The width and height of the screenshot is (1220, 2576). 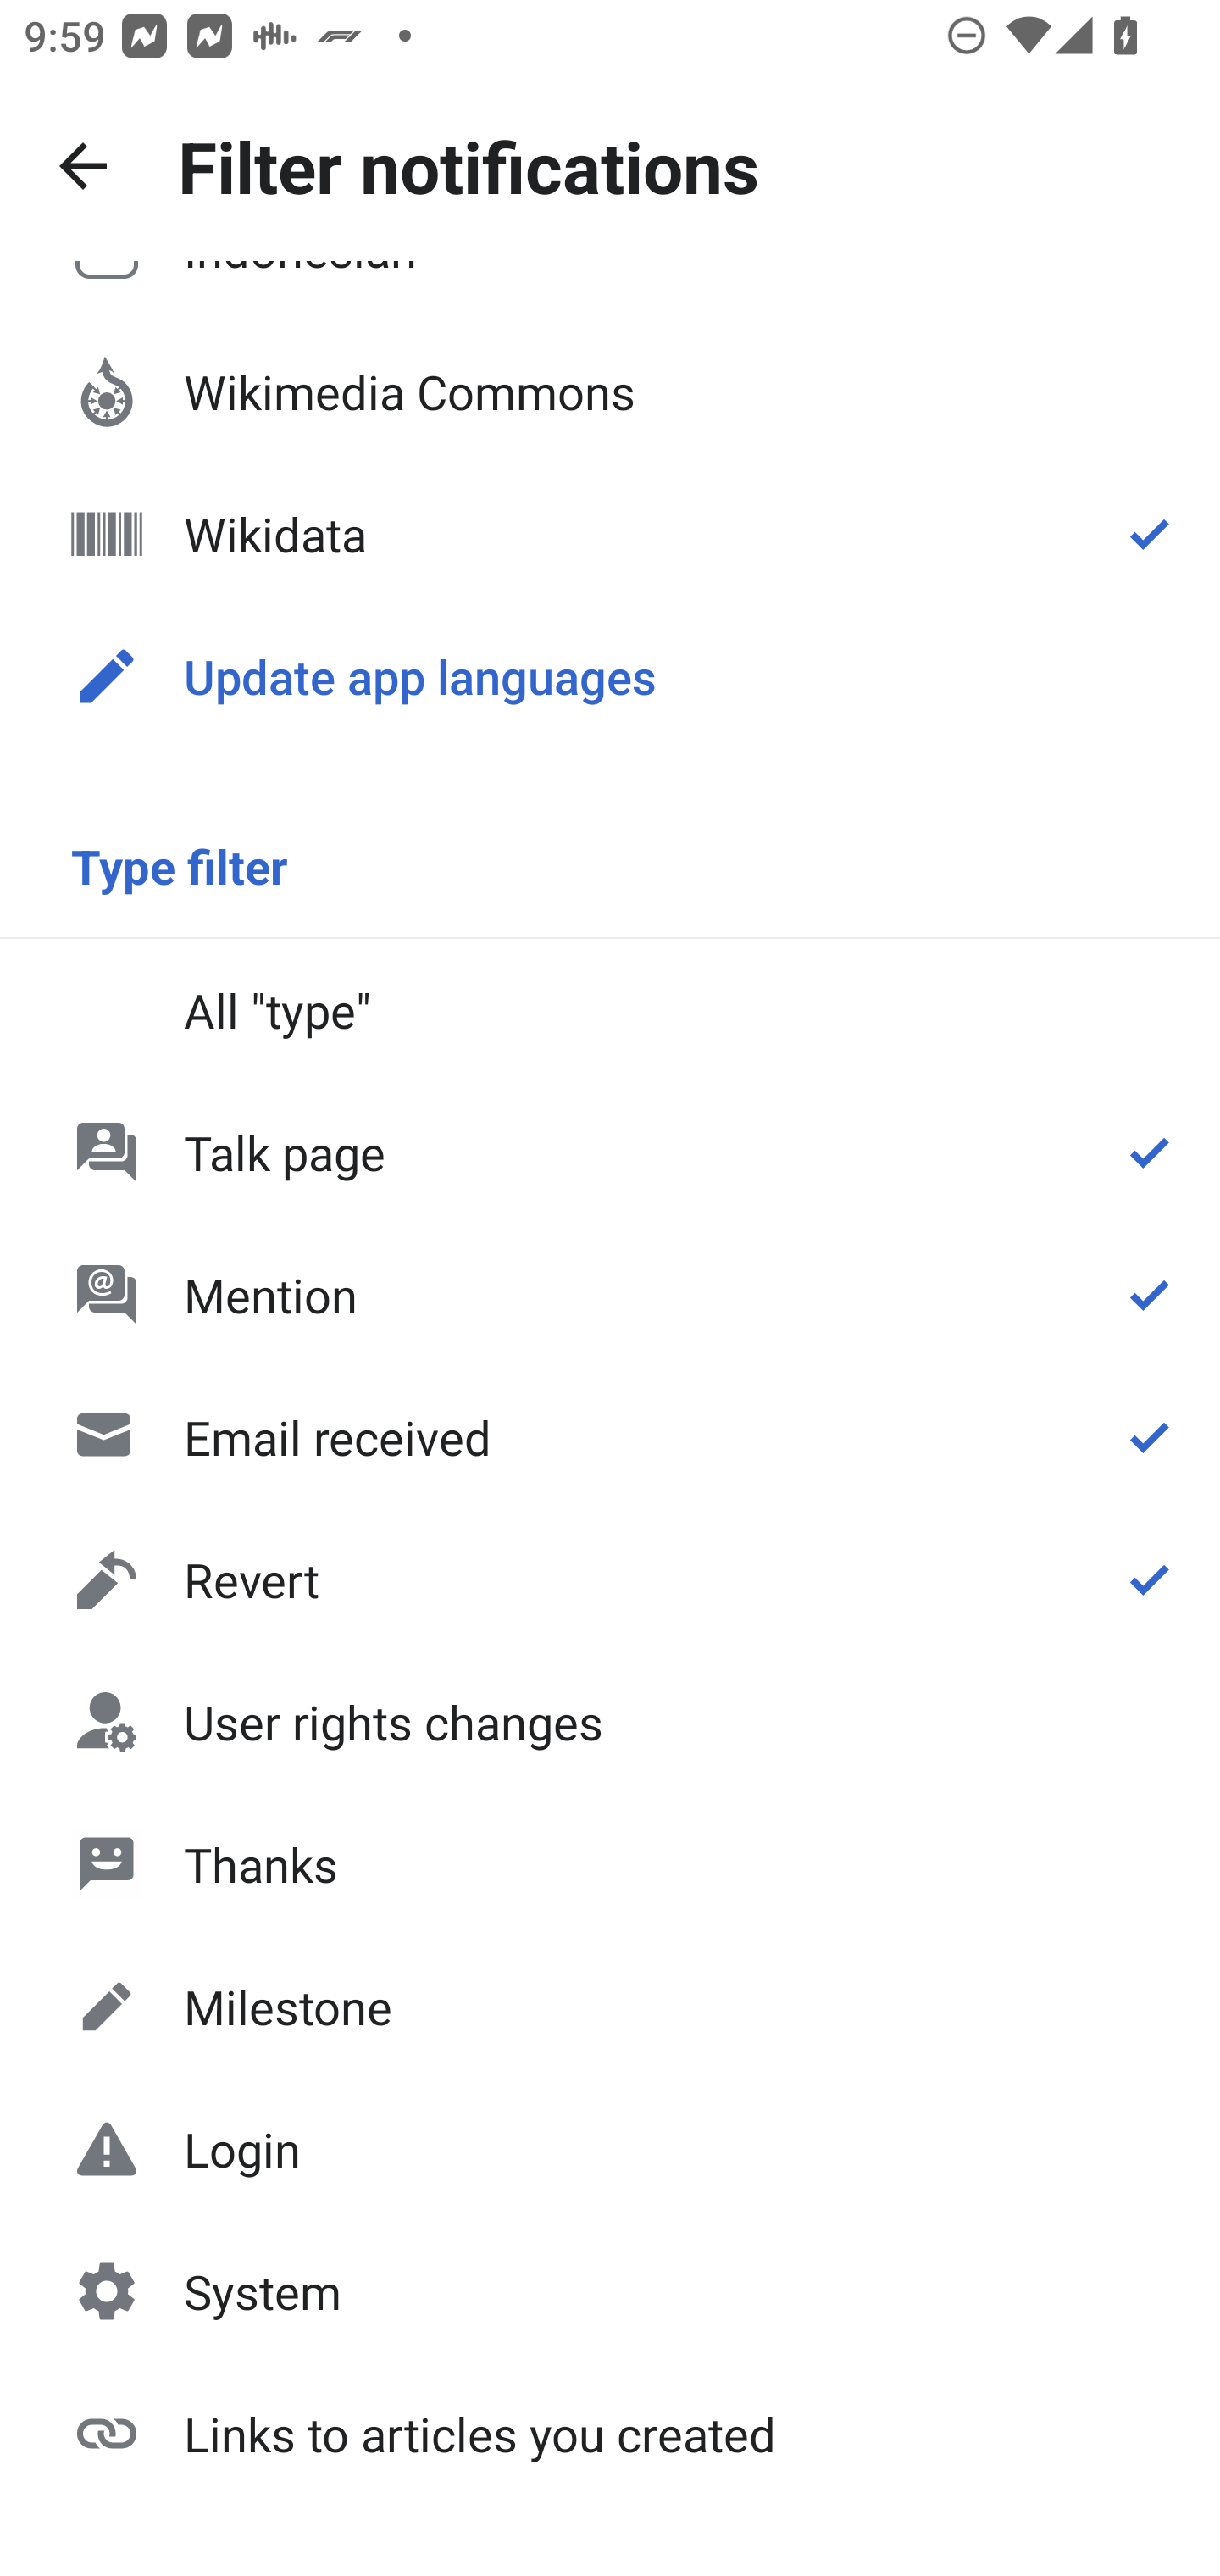 I want to click on System, so click(x=610, y=2291).